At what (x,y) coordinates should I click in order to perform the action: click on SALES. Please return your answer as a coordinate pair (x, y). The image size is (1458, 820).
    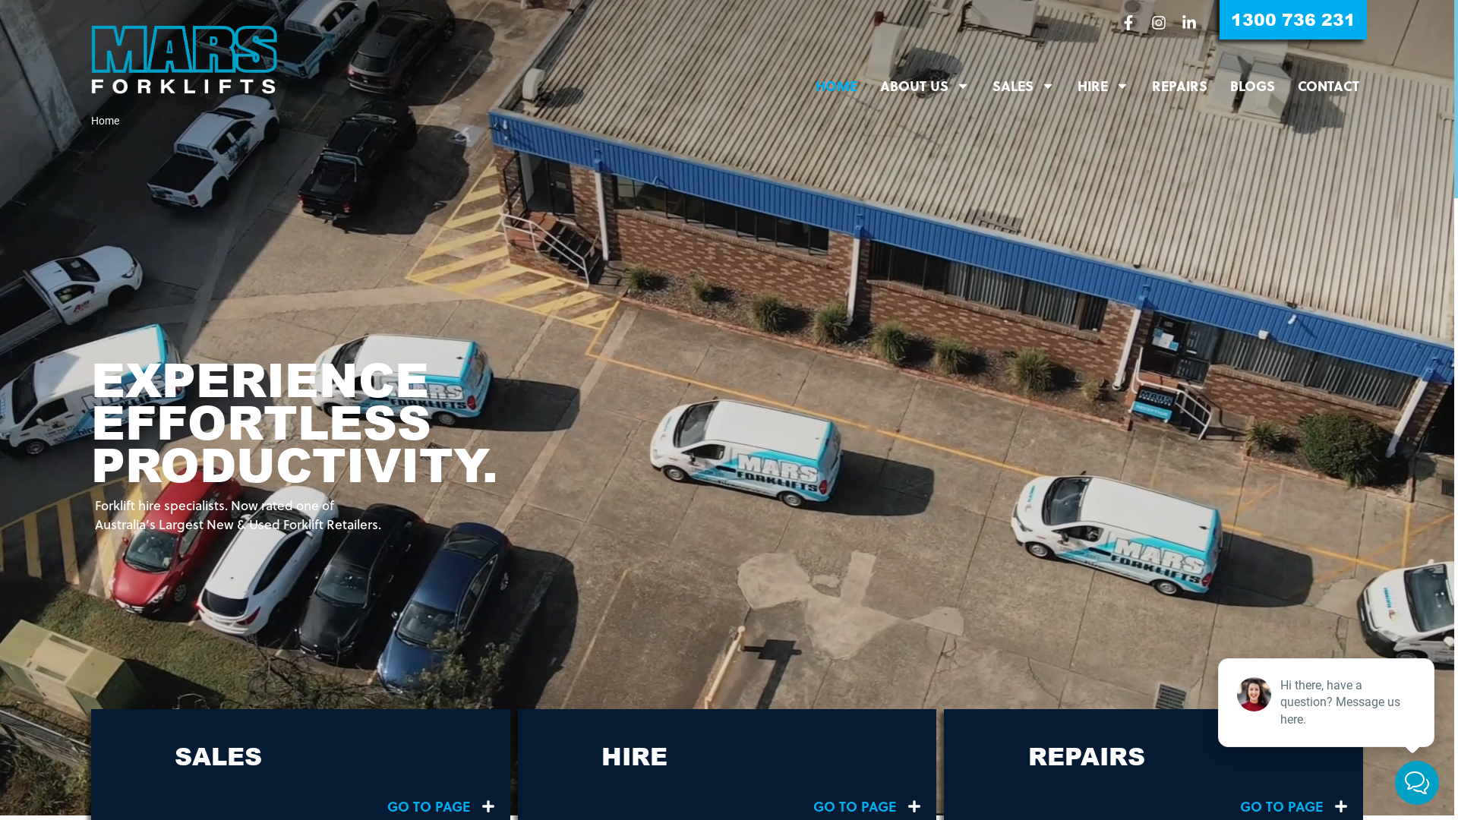
    Looking at the image, I should click on (1024, 86).